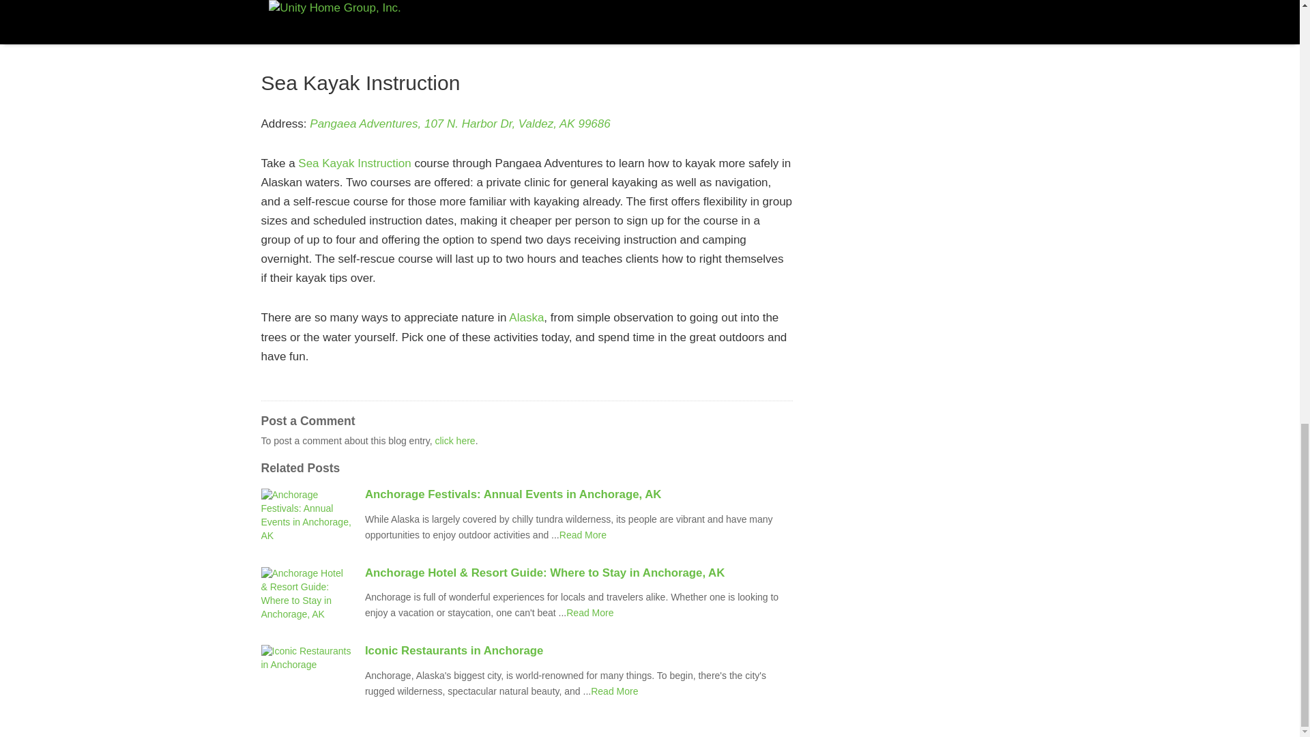 The image size is (1310, 737). I want to click on 4 Best Outdoor Activities to Explore in Alaska, so click(583, 535).